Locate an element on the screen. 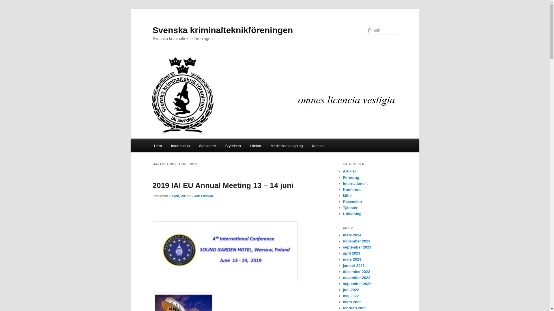  Kontakt is located at coordinates (318, 146).